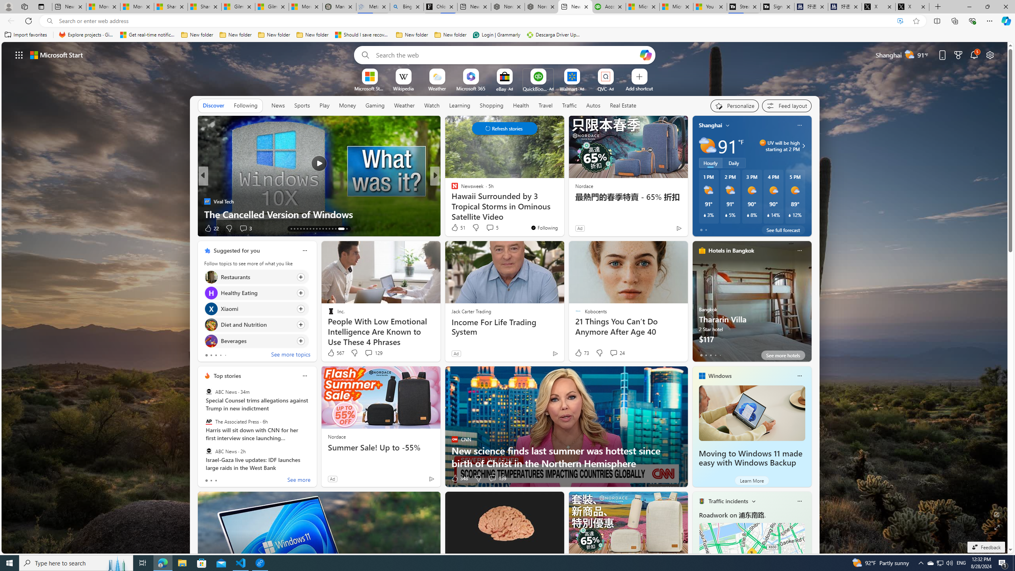 This screenshot has height=571, width=1015. What do you see at coordinates (471, 311) in the screenshot?
I see `Jack Carter Trading` at bounding box center [471, 311].